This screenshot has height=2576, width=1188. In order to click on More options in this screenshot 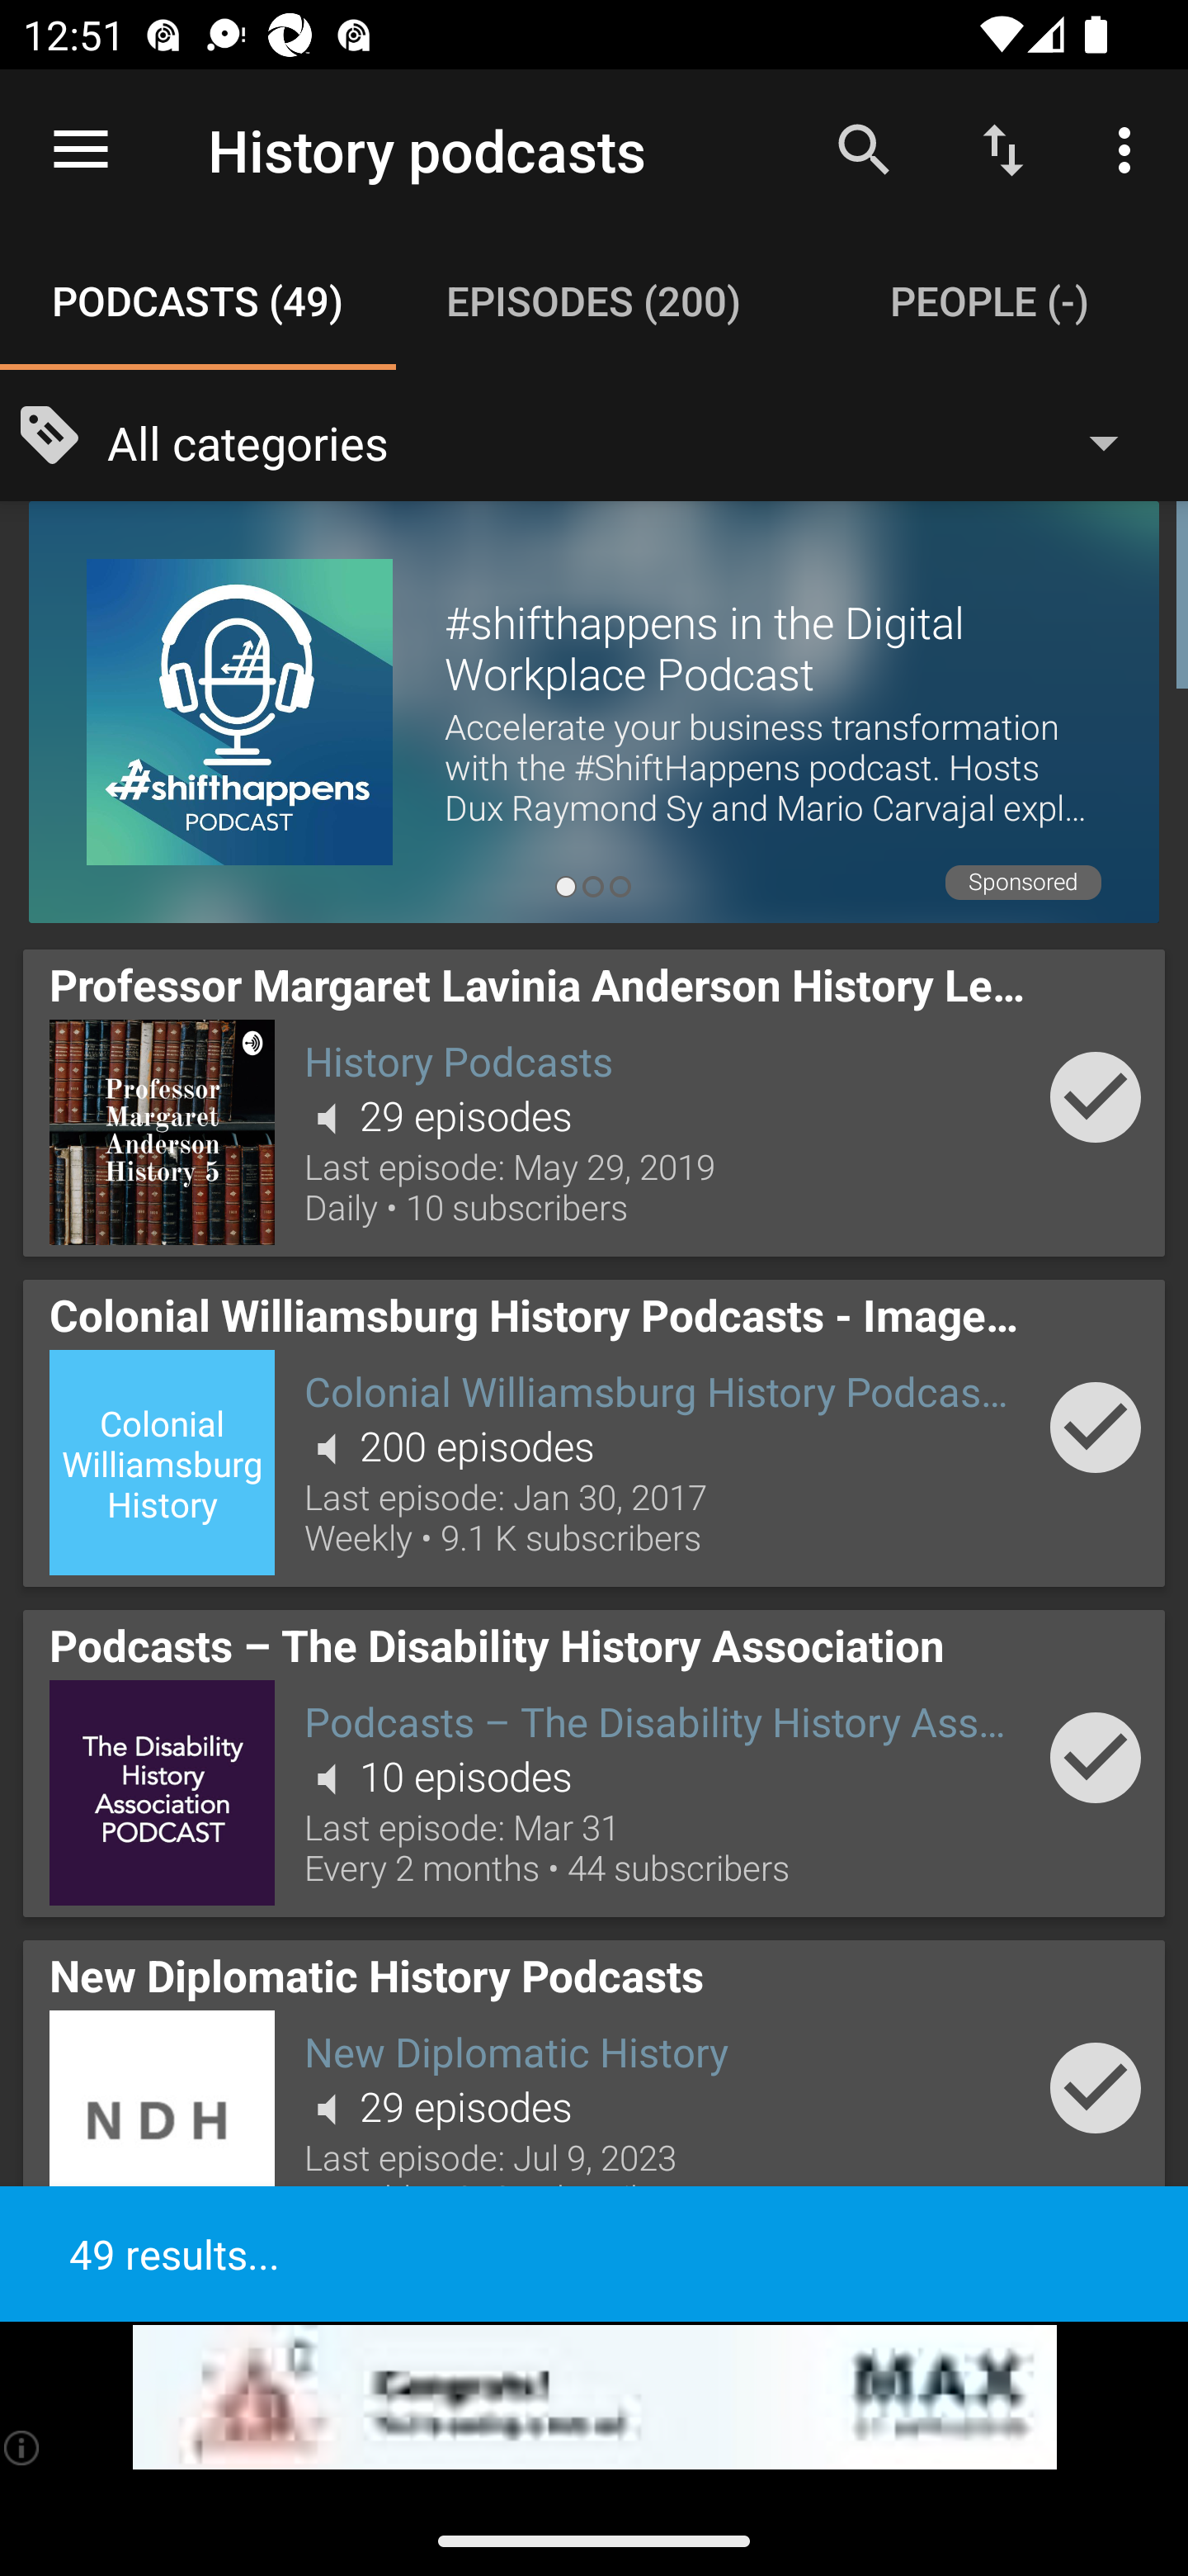, I will do `click(1130, 149)`.